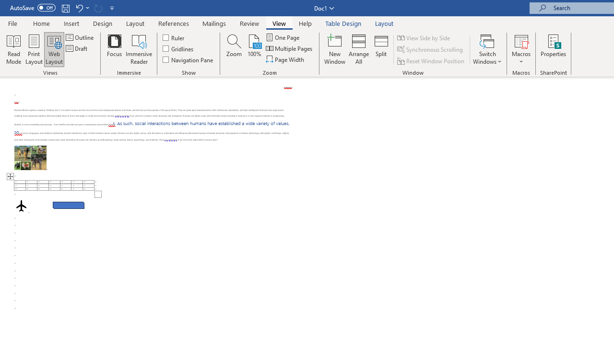  Describe the element at coordinates (79, 8) in the screenshot. I see `Undo Row Height Spinner` at that location.